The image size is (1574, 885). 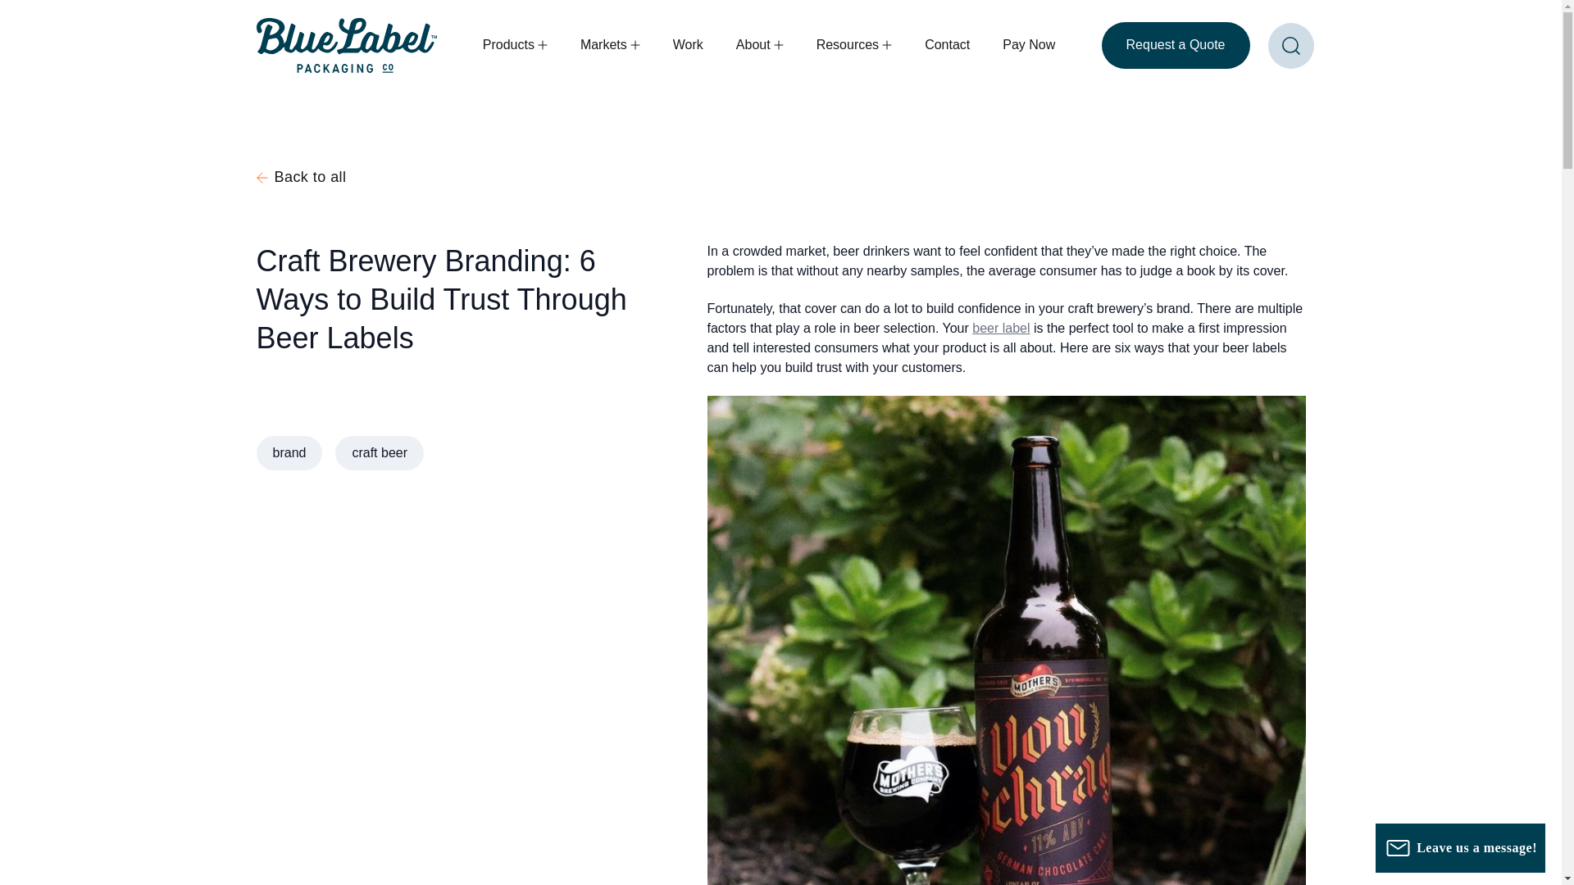 I want to click on Blue Label Packaging, so click(x=345, y=44).